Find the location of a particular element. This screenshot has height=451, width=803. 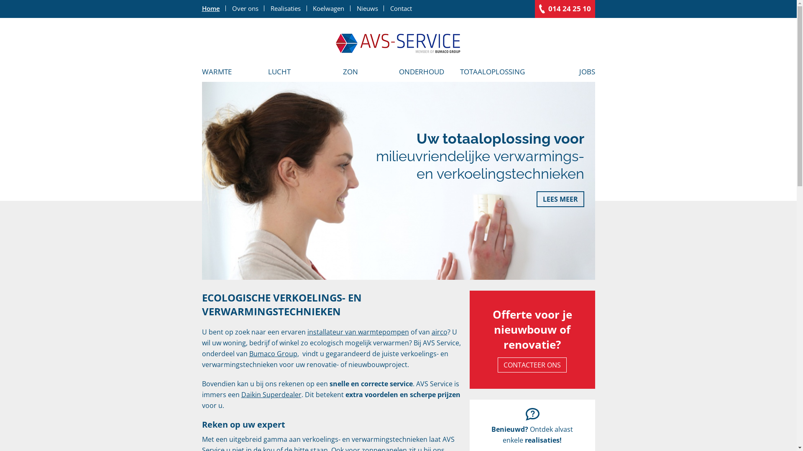

LUCHT is located at coordinates (279, 72).